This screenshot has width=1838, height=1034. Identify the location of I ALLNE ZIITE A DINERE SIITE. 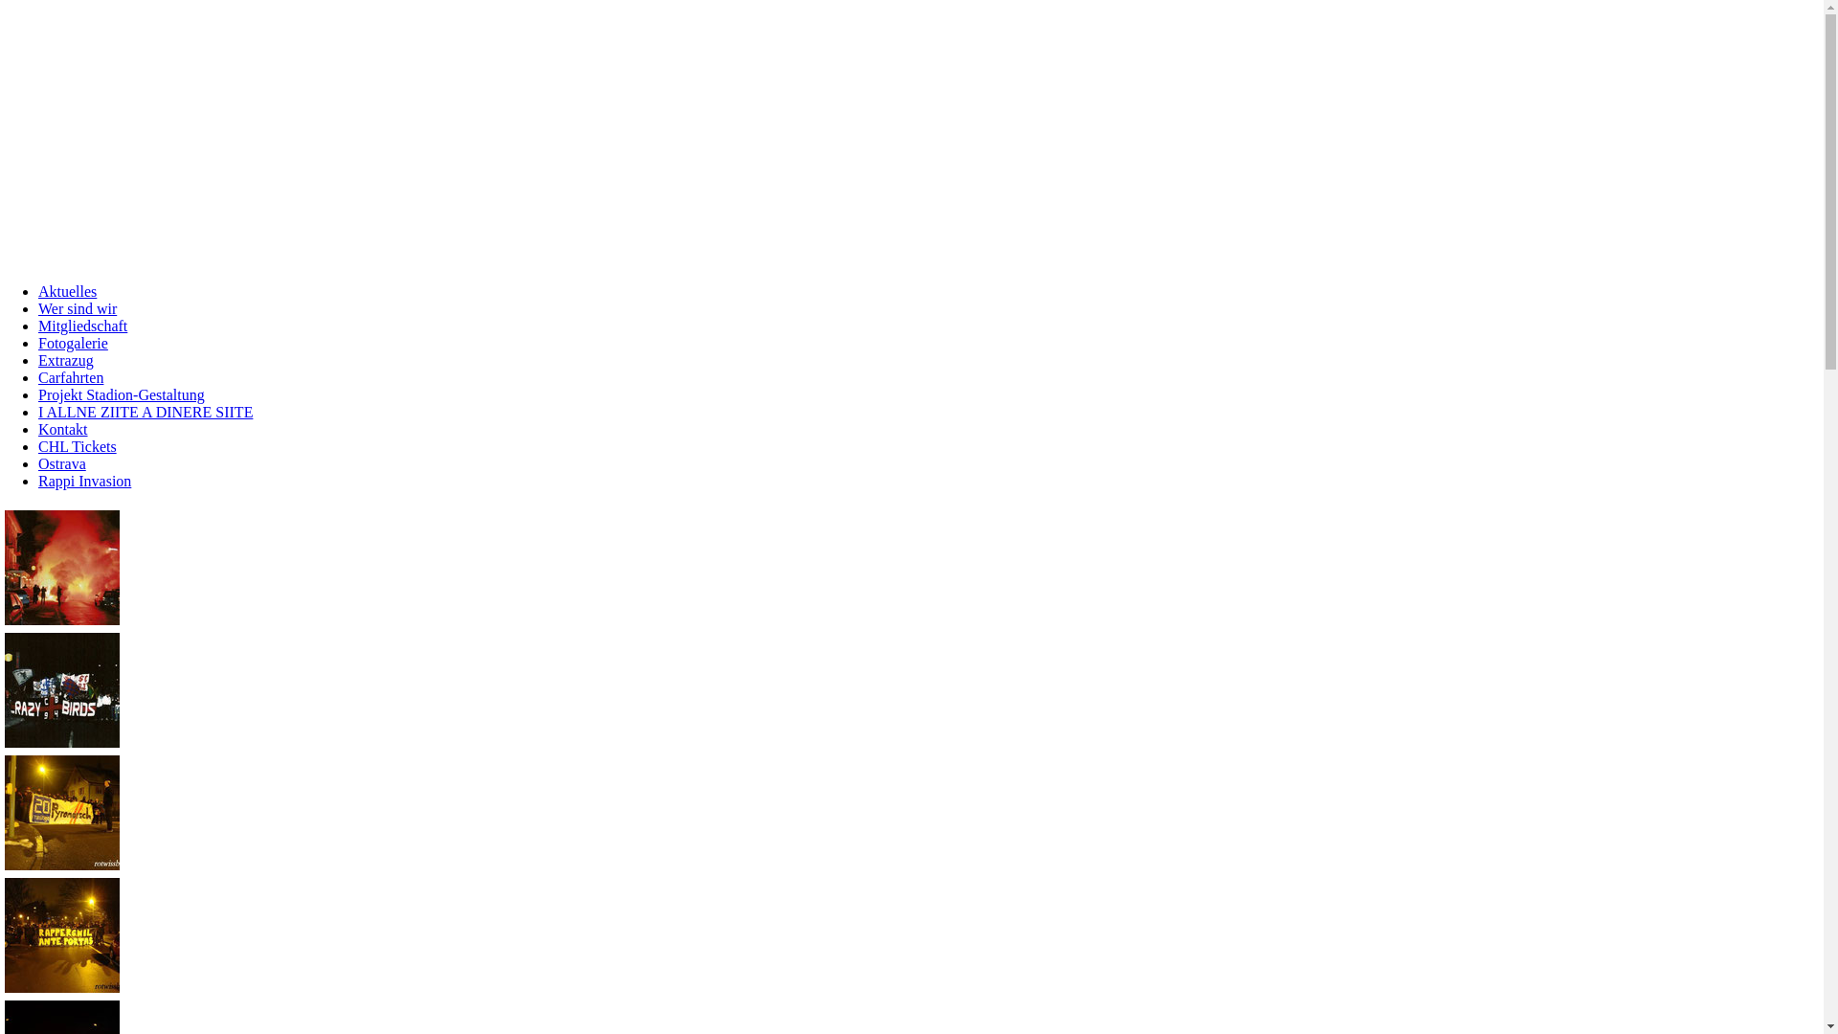
(146, 412).